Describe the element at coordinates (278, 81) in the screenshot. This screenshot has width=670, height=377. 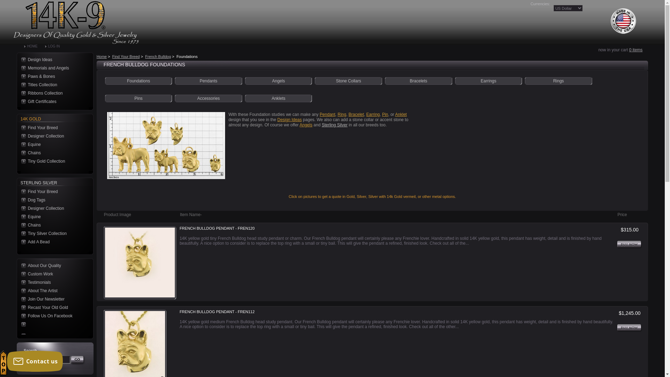
I see `Angels` at that location.